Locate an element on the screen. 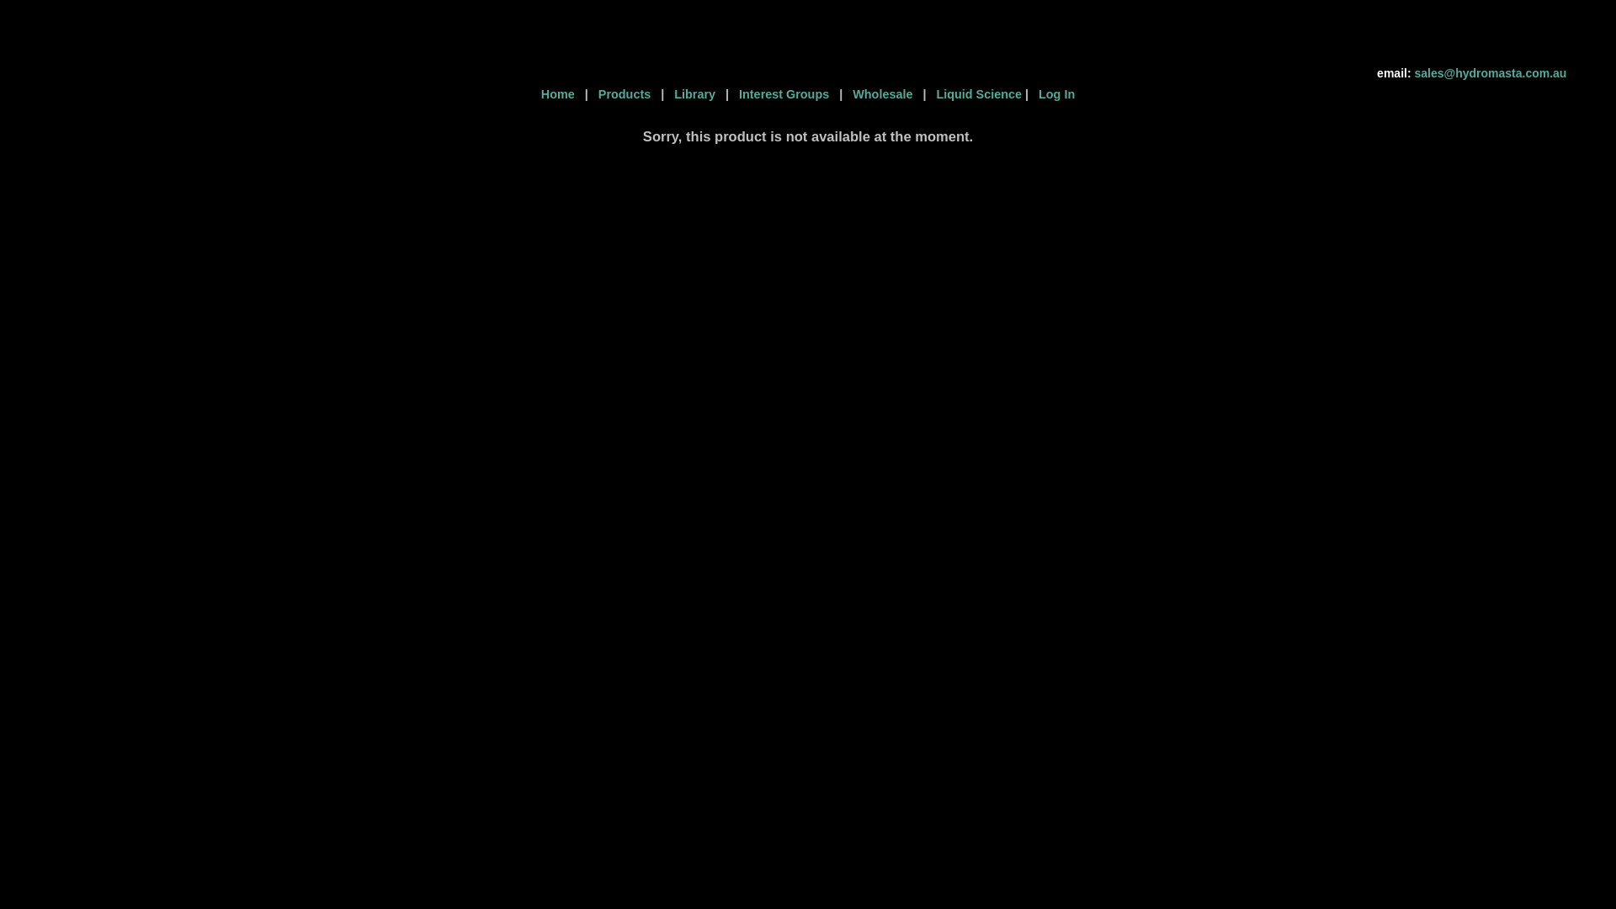 The width and height of the screenshot is (1616, 909).   Liquid Science is located at coordinates (975, 94).